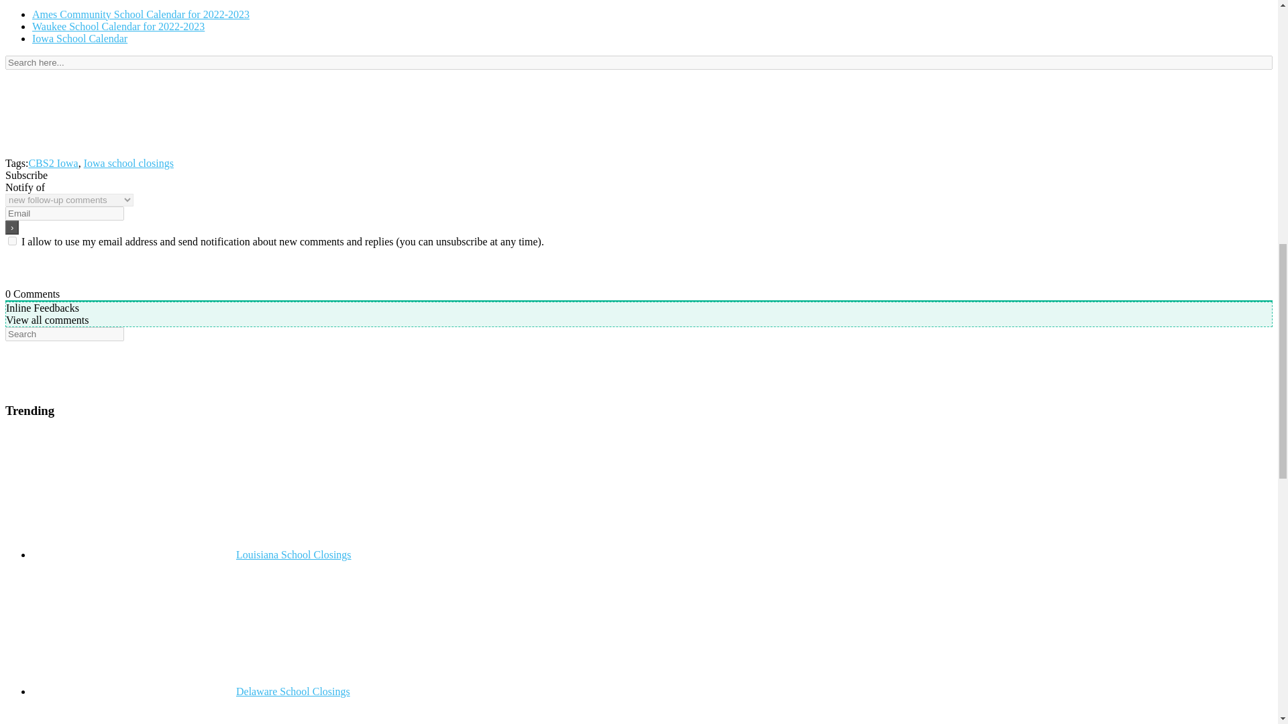  Describe the element at coordinates (129, 163) in the screenshot. I see `Iowa school closings` at that location.